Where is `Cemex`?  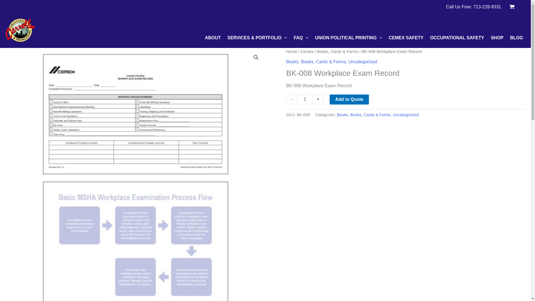
Cemex is located at coordinates (307, 52).